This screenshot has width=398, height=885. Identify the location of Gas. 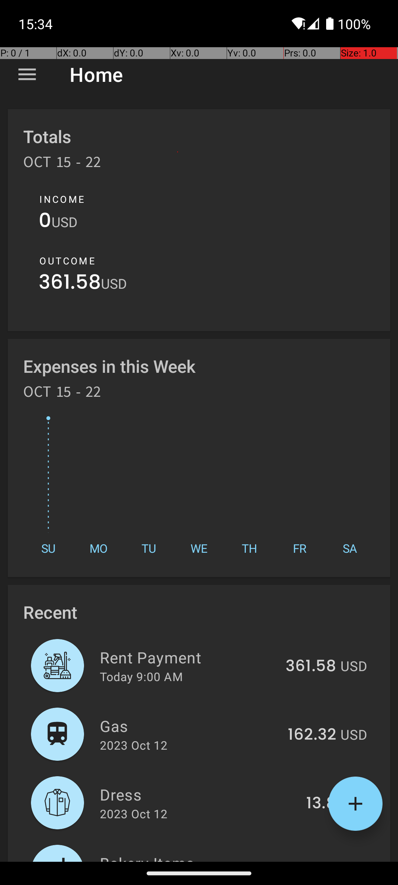
(189, 726).